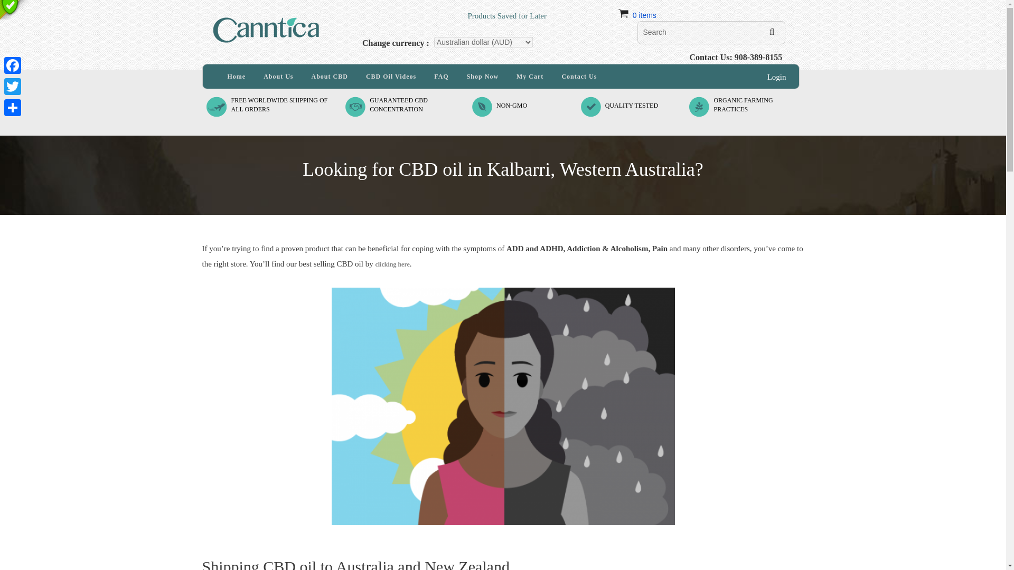 The image size is (1014, 570). Describe the element at coordinates (399, 104) in the screenshot. I see `Facebook` at that location.